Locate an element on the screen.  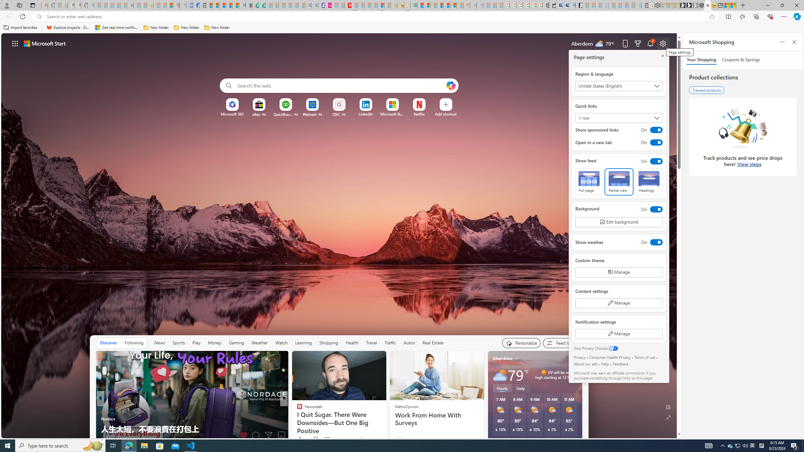
Play is located at coordinates (196, 343).